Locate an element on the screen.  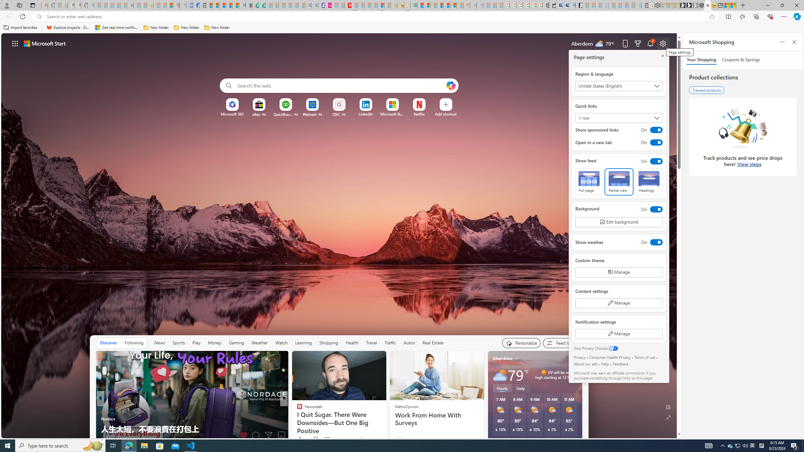
Play is located at coordinates (196, 343).